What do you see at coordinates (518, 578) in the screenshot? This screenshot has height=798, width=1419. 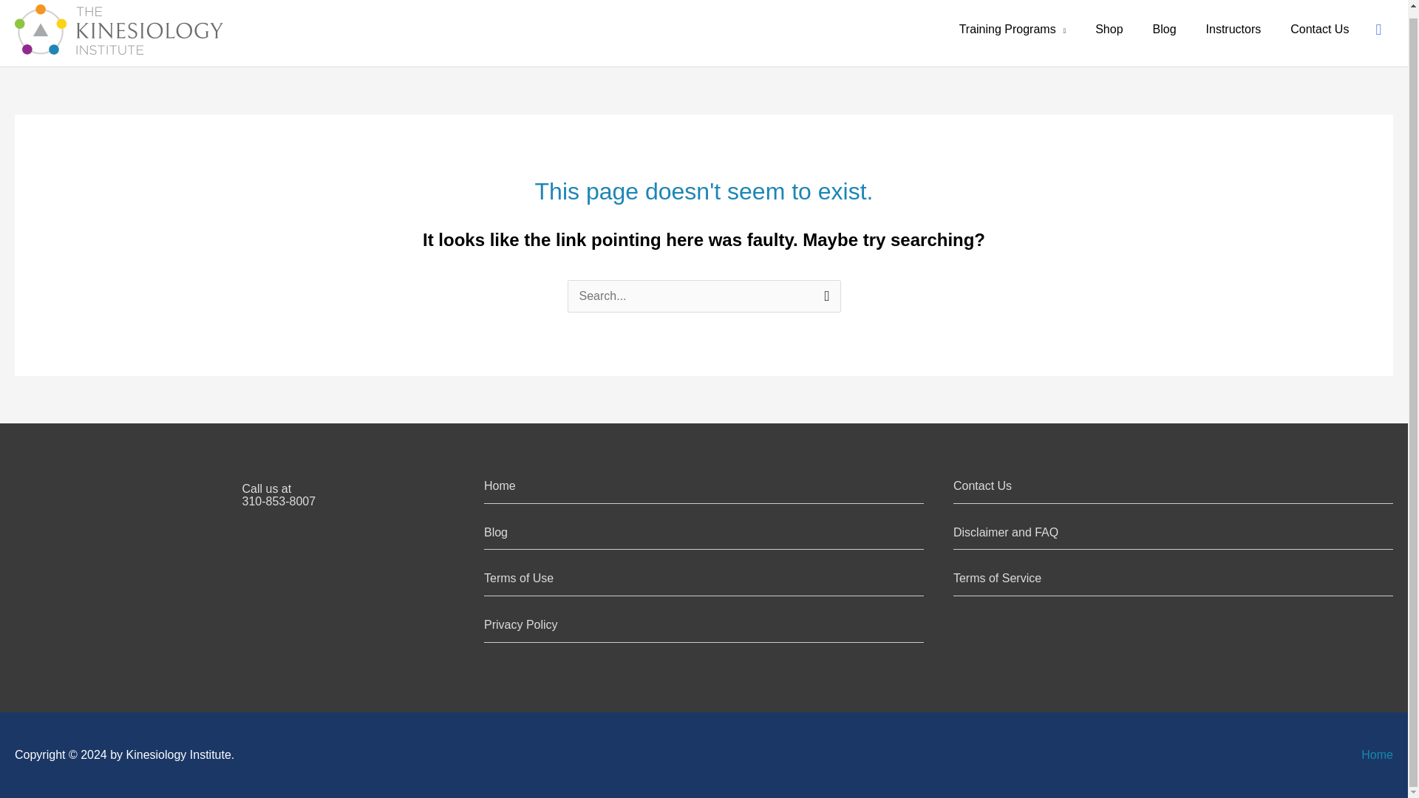 I see `Terms of Use` at bounding box center [518, 578].